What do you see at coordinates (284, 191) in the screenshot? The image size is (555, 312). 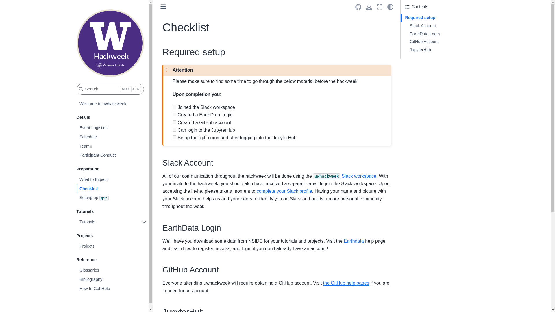 I see `complete your Slack profile` at bounding box center [284, 191].